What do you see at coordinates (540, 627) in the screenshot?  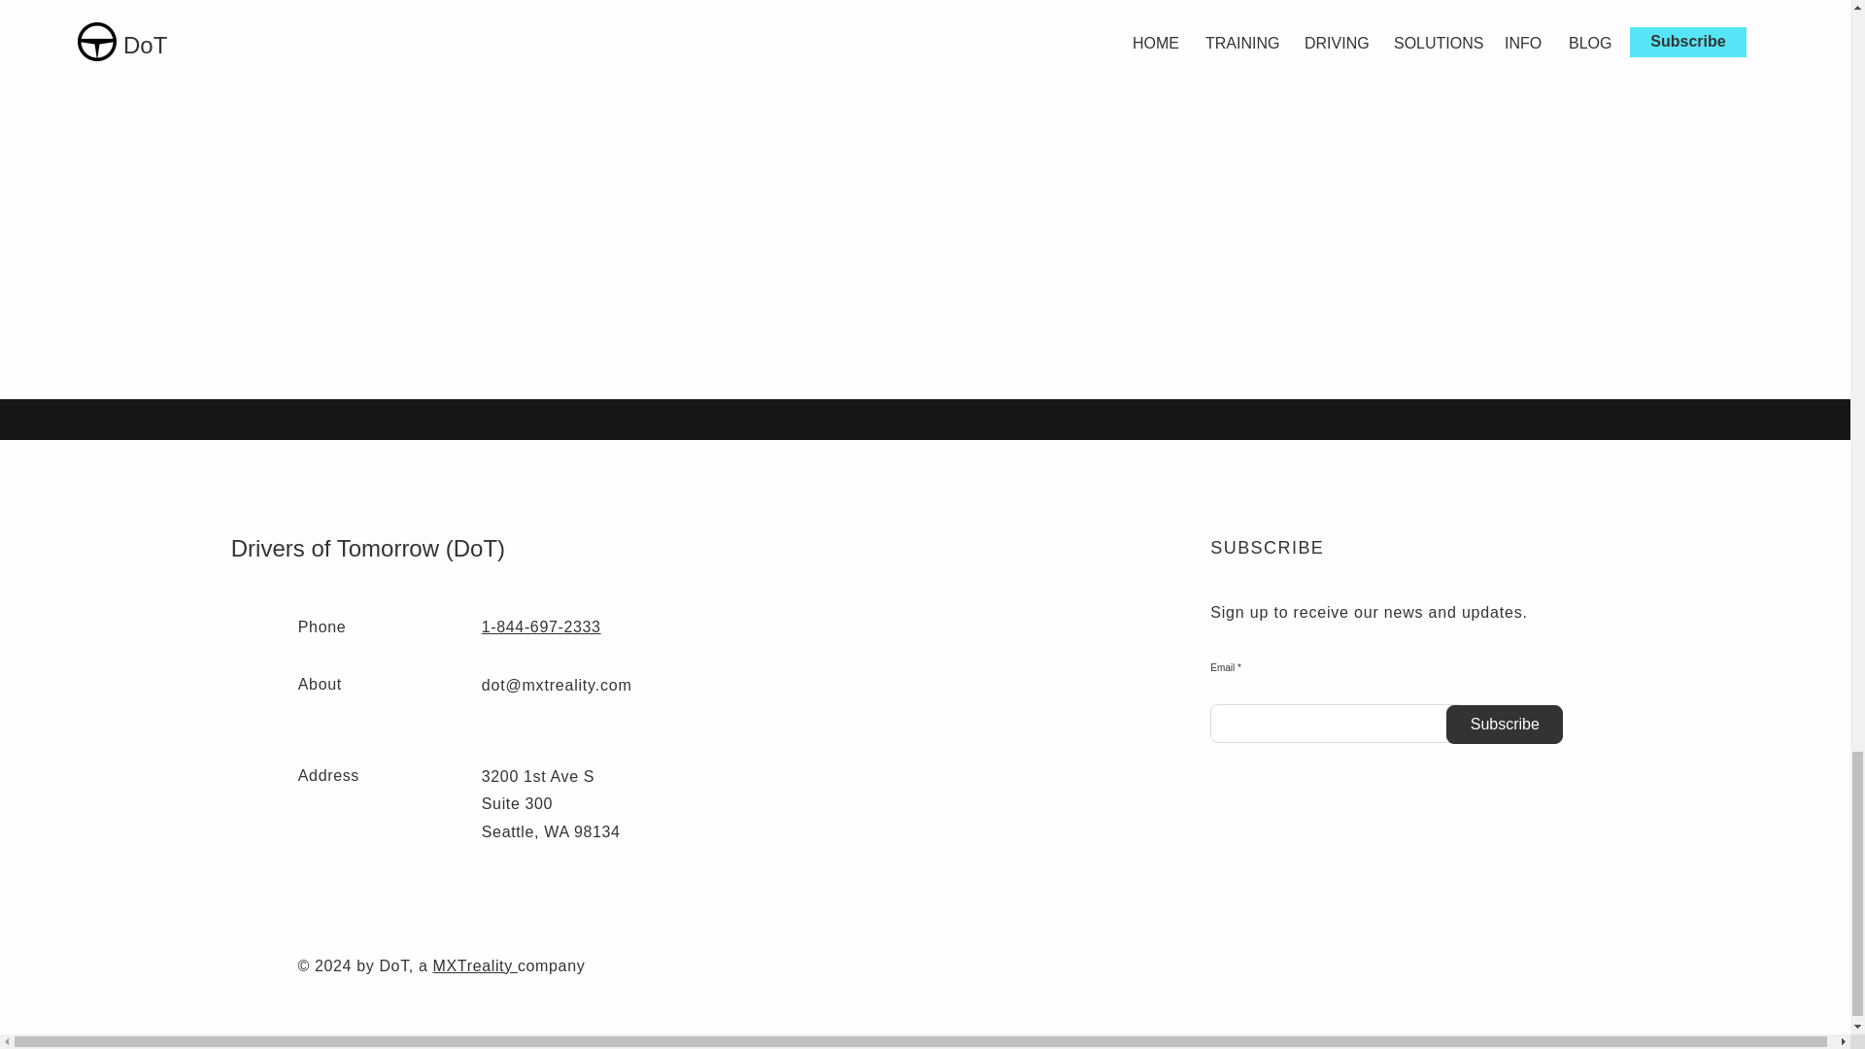 I see `1-844-697-2333` at bounding box center [540, 627].